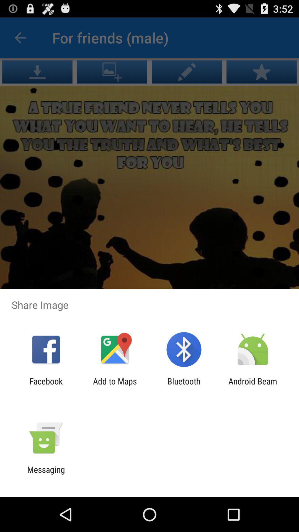 The height and width of the screenshot is (532, 299). Describe the element at coordinates (184, 386) in the screenshot. I see `turn on the app next to the add to maps item` at that location.